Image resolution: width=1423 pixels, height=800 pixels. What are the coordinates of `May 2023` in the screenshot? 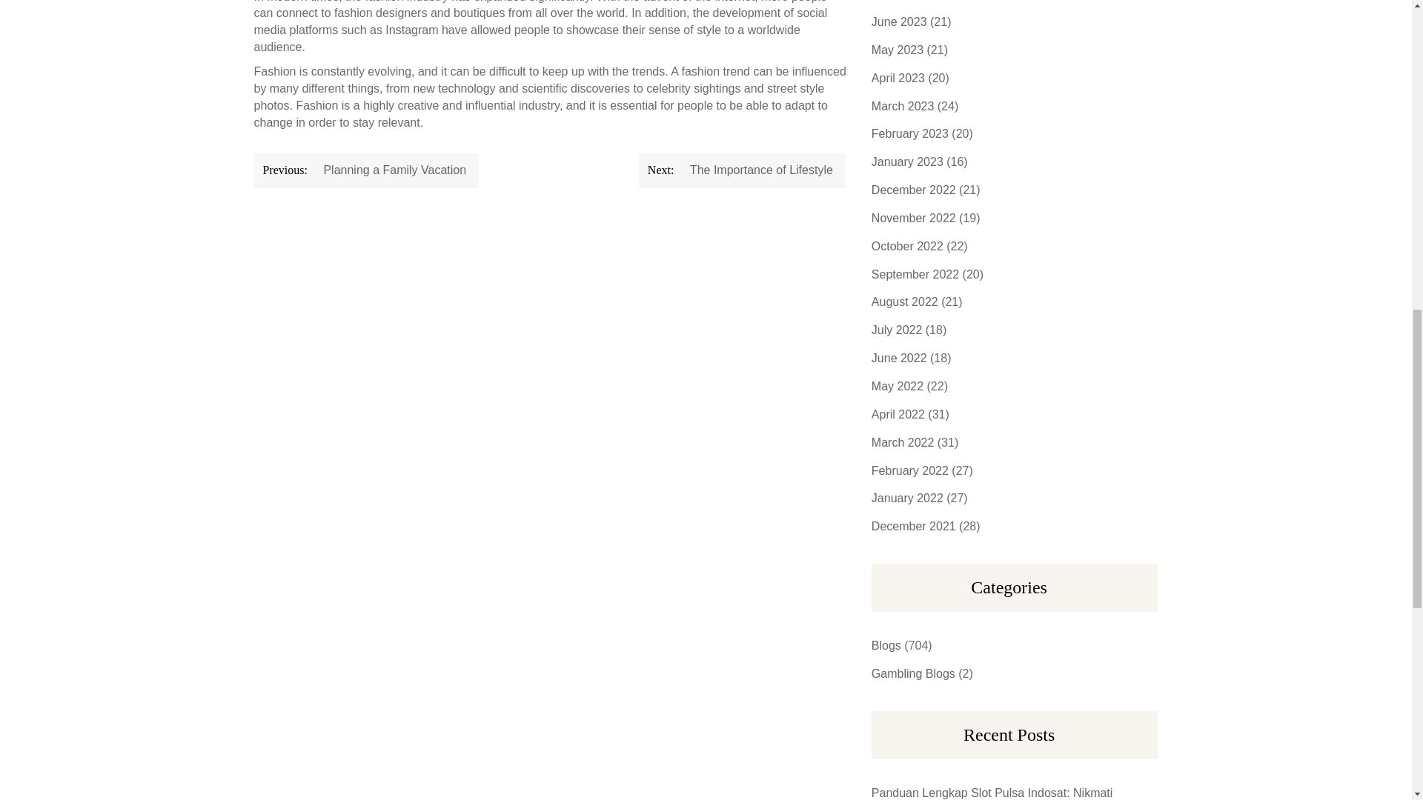 It's located at (897, 50).